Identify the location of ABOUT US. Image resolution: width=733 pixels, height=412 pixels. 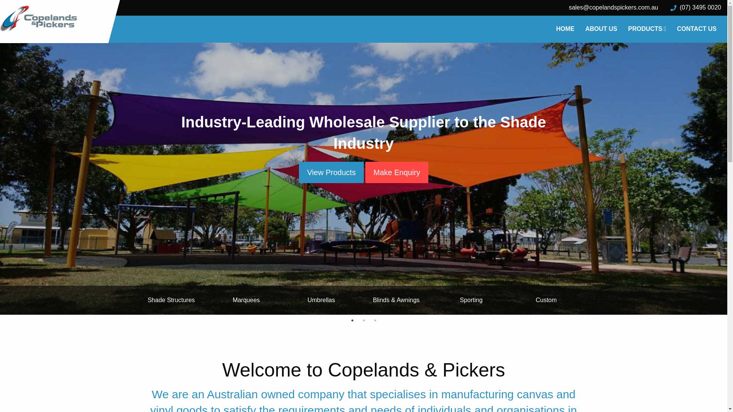
(601, 29).